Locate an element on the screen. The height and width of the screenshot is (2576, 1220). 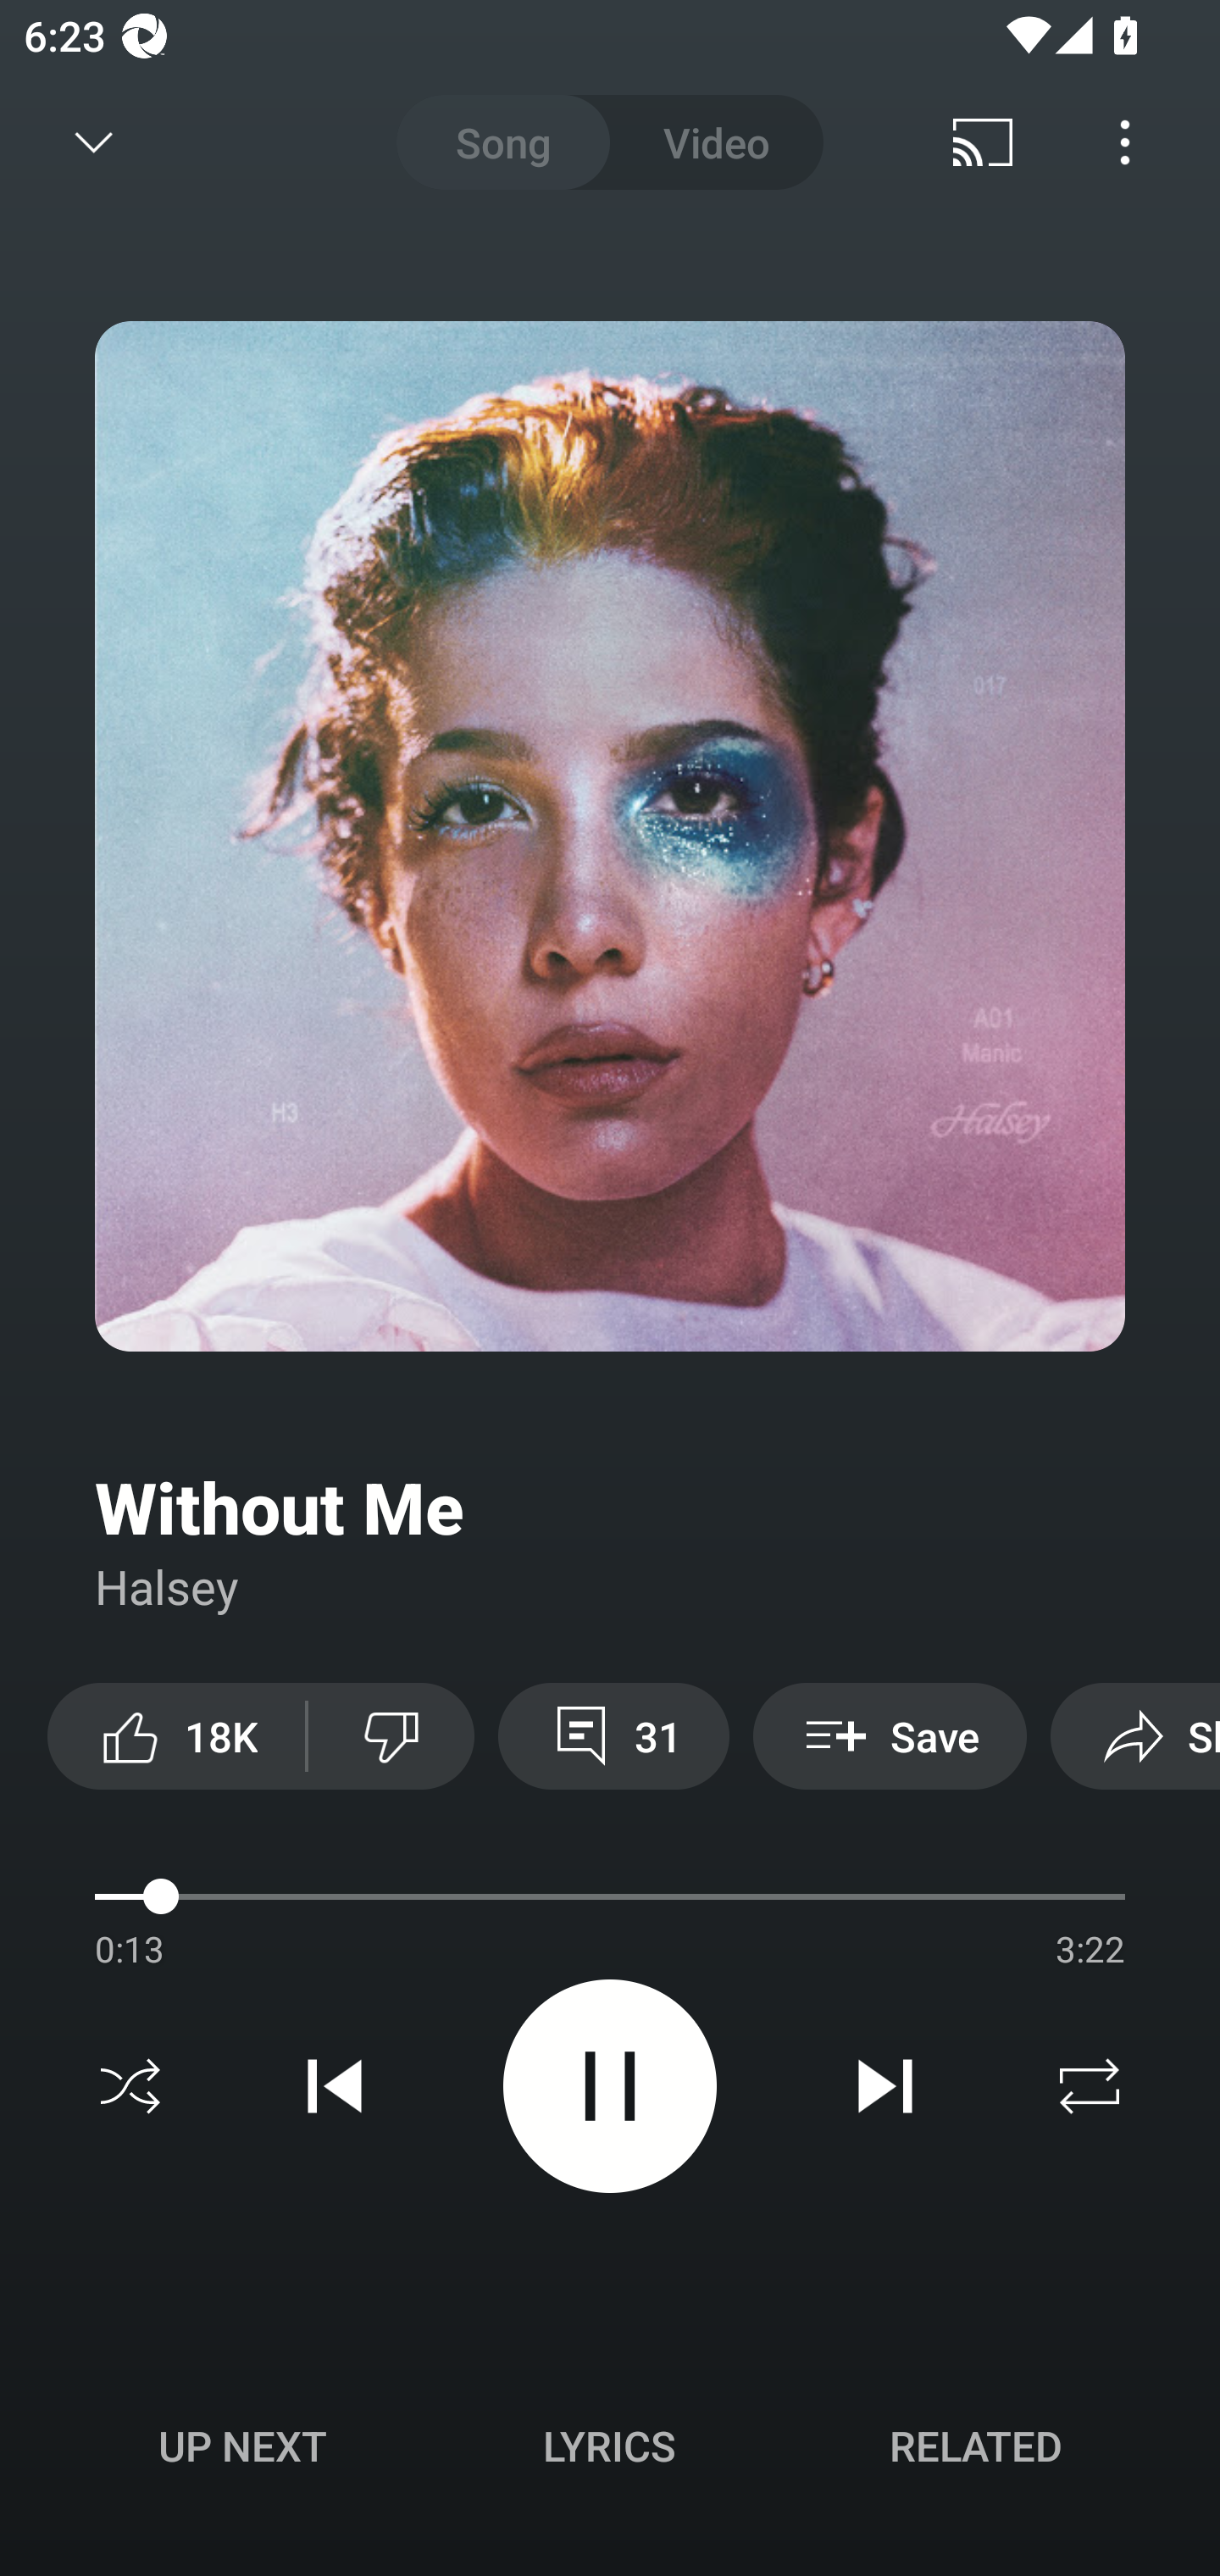
Lyrics LYRICS is located at coordinates (609, 2446).